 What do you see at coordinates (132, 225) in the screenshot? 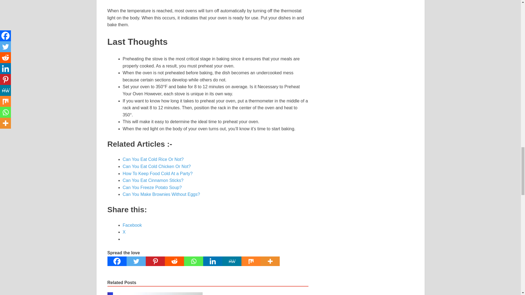
I see `Click to share on Facebook` at bounding box center [132, 225].